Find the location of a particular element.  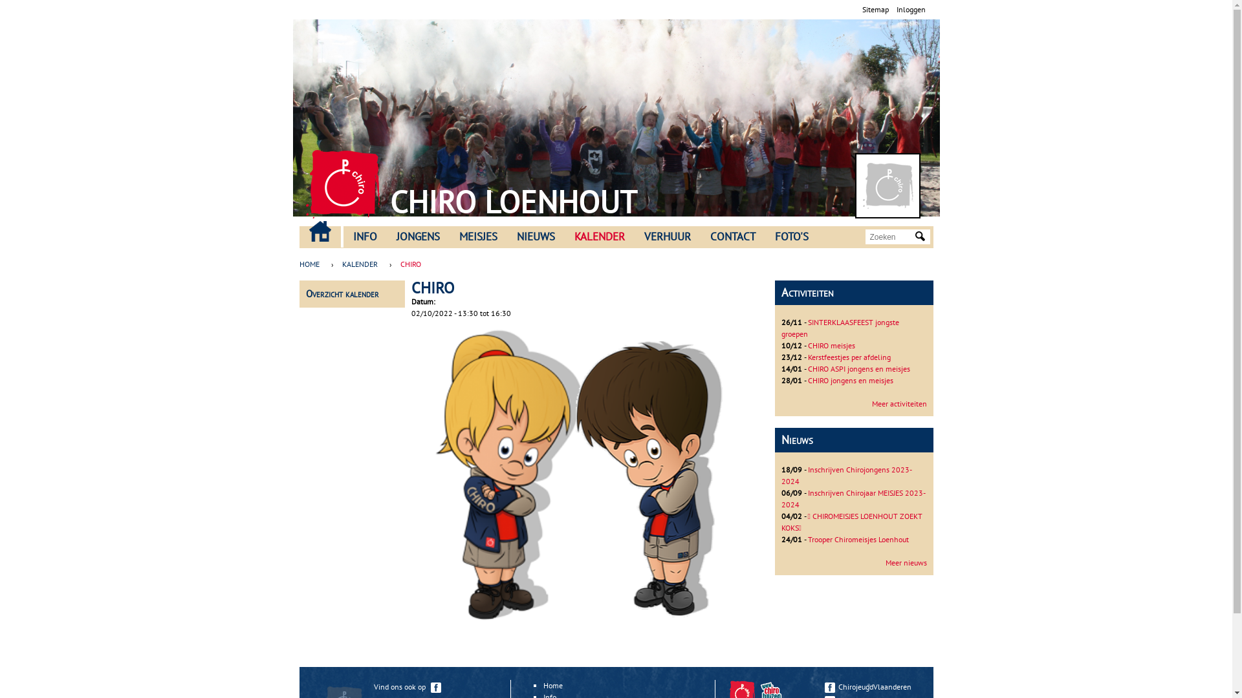

JONGENS is located at coordinates (418, 237).